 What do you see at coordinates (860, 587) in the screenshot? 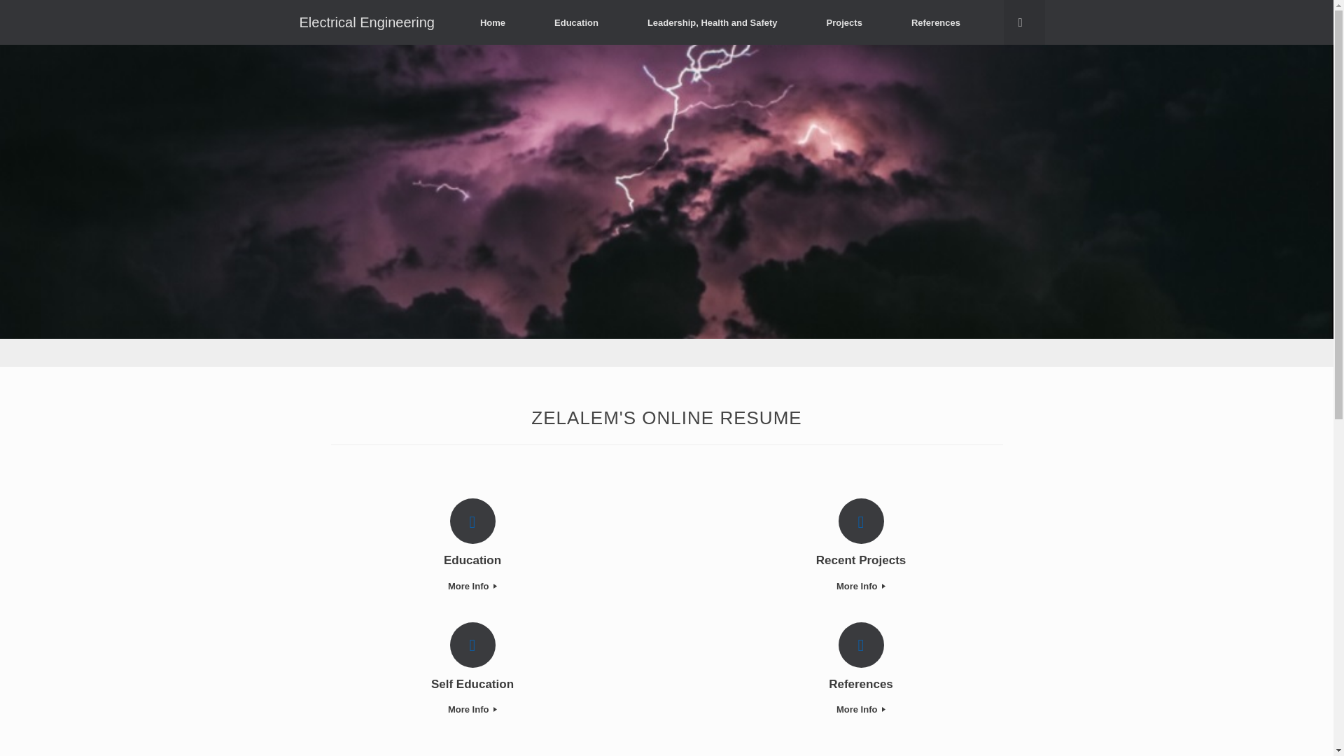
I see `More Info` at bounding box center [860, 587].